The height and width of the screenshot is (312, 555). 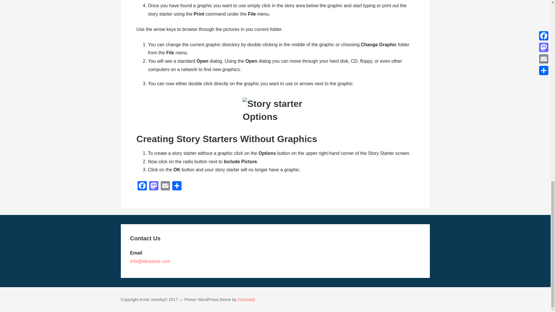 I want to click on Mastodon, so click(x=154, y=187).